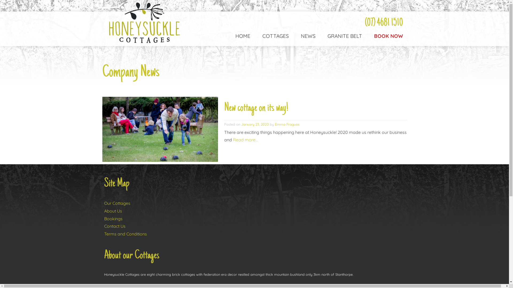 The image size is (513, 288). What do you see at coordinates (343, 40) in the screenshot?
I see `GRANITE BELT` at bounding box center [343, 40].